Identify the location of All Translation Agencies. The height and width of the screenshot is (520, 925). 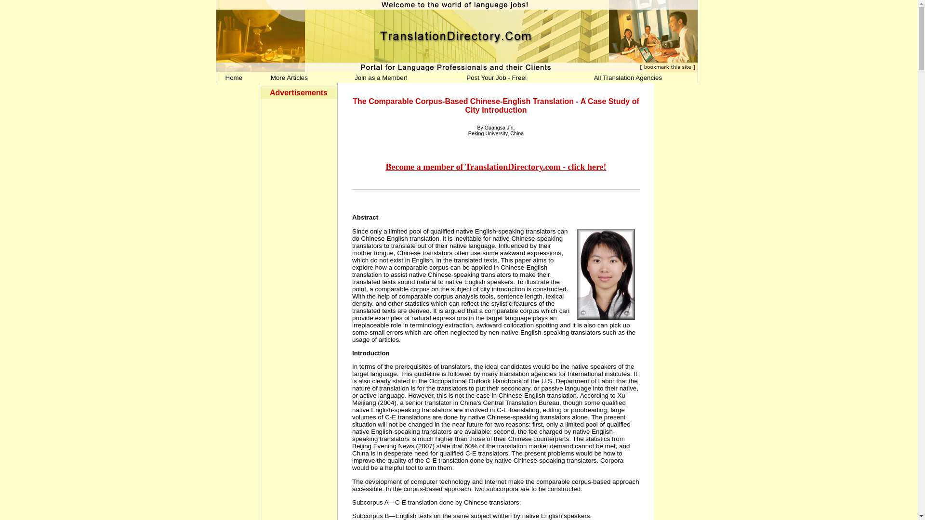
(628, 78).